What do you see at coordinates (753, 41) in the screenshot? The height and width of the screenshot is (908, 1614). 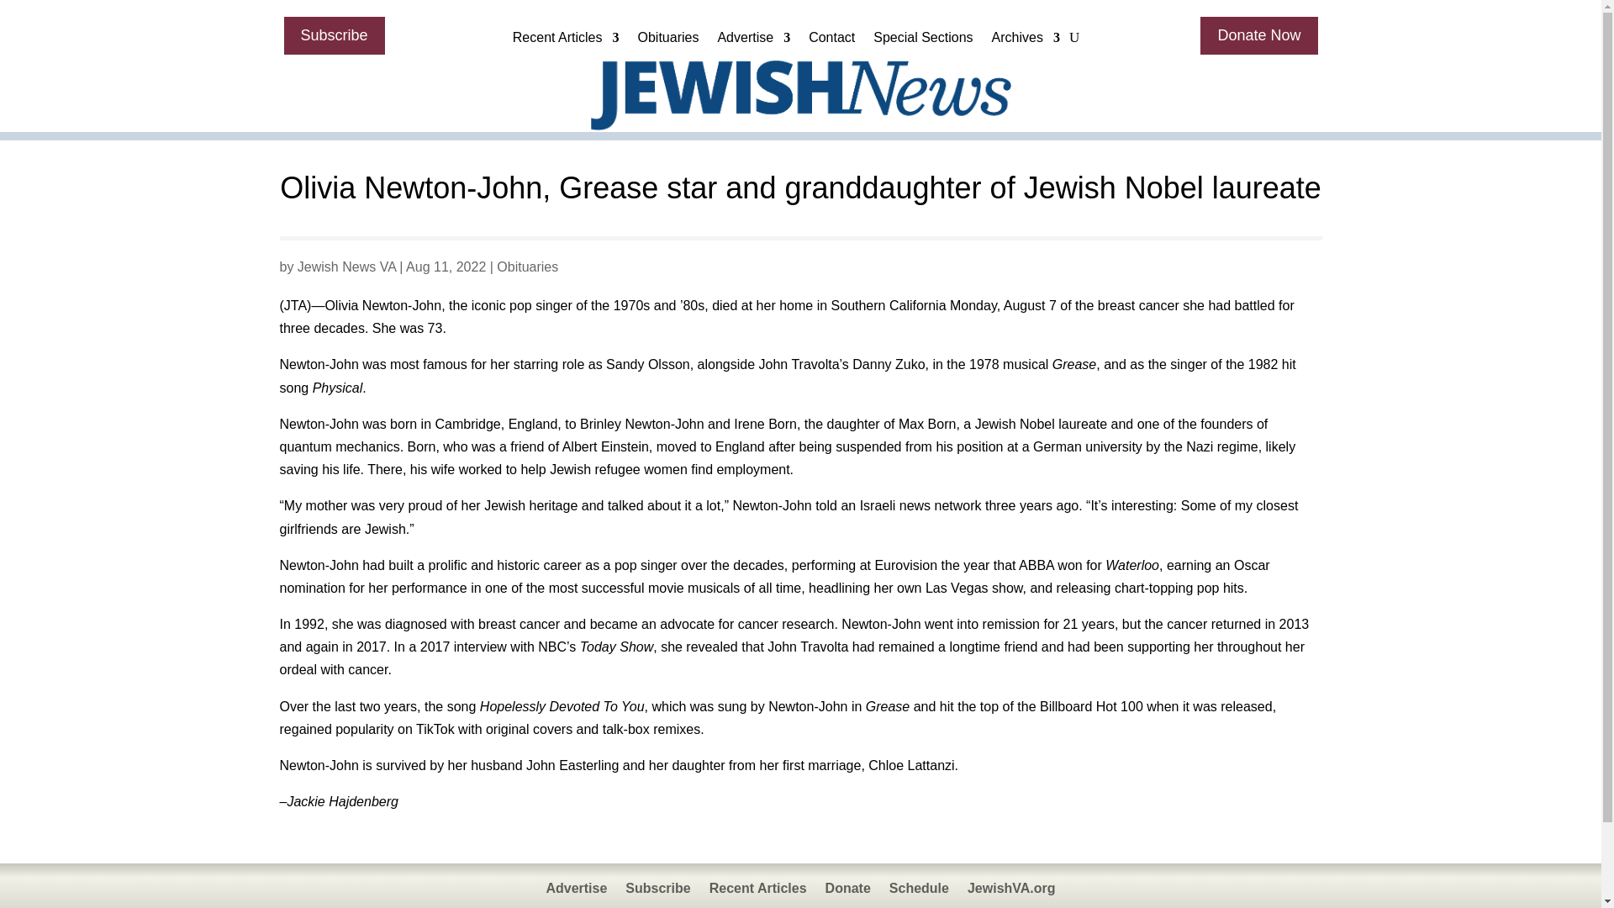 I see `Advertise` at bounding box center [753, 41].